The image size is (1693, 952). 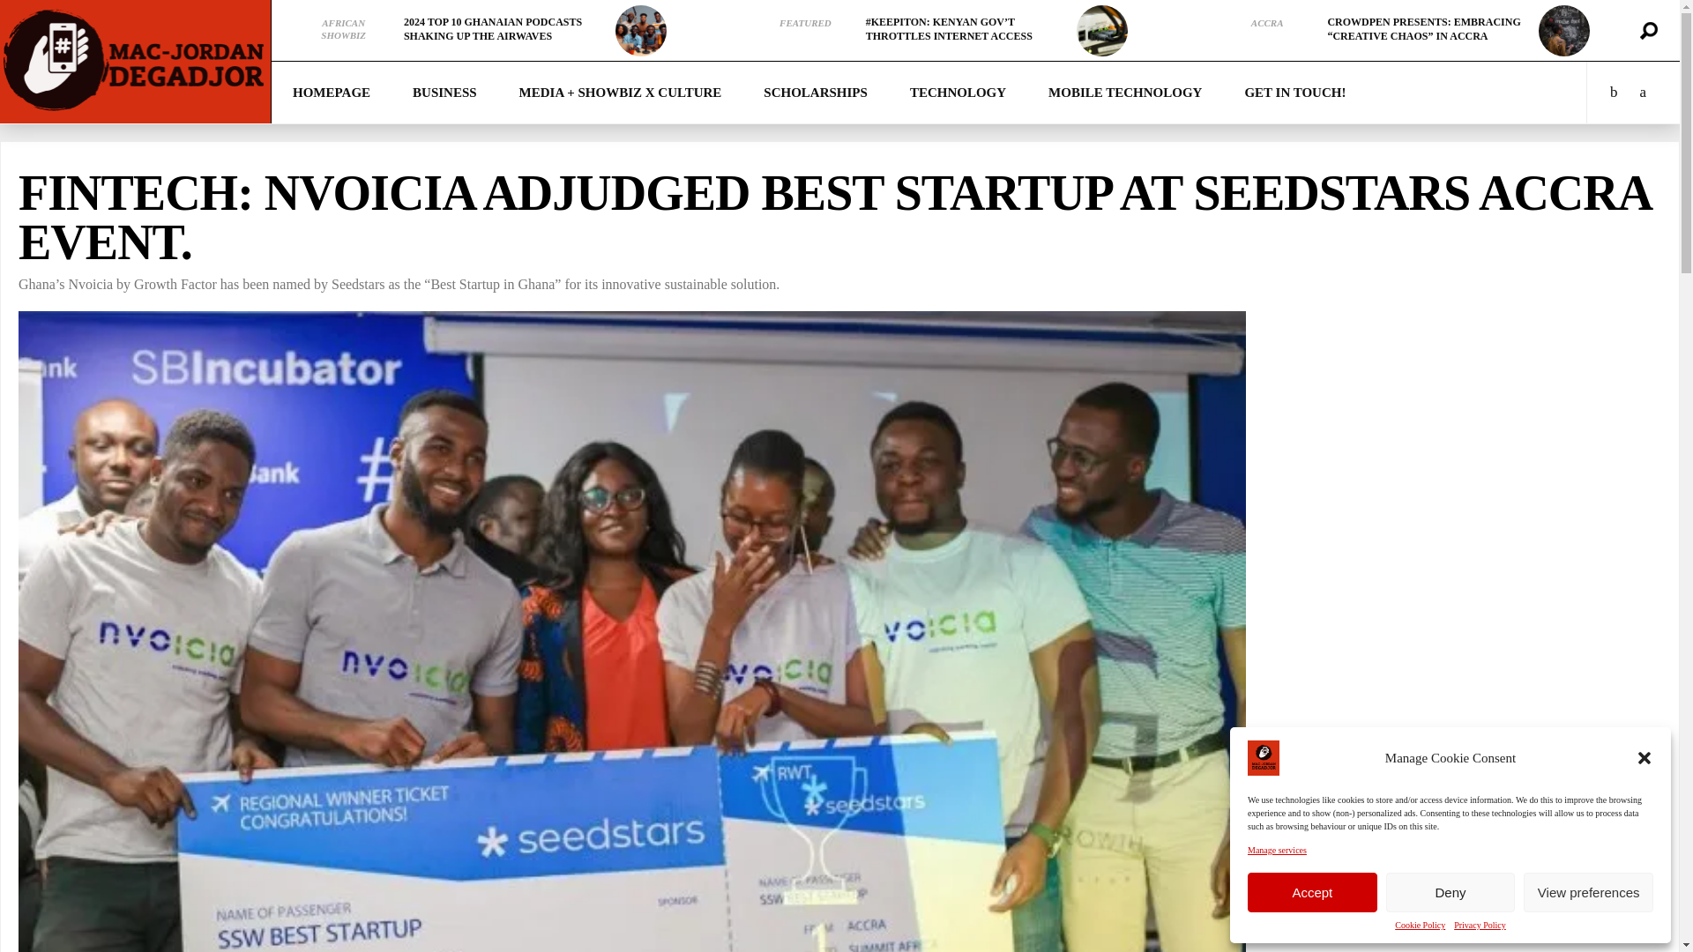 What do you see at coordinates (1312, 892) in the screenshot?
I see `Accept` at bounding box center [1312, 892].